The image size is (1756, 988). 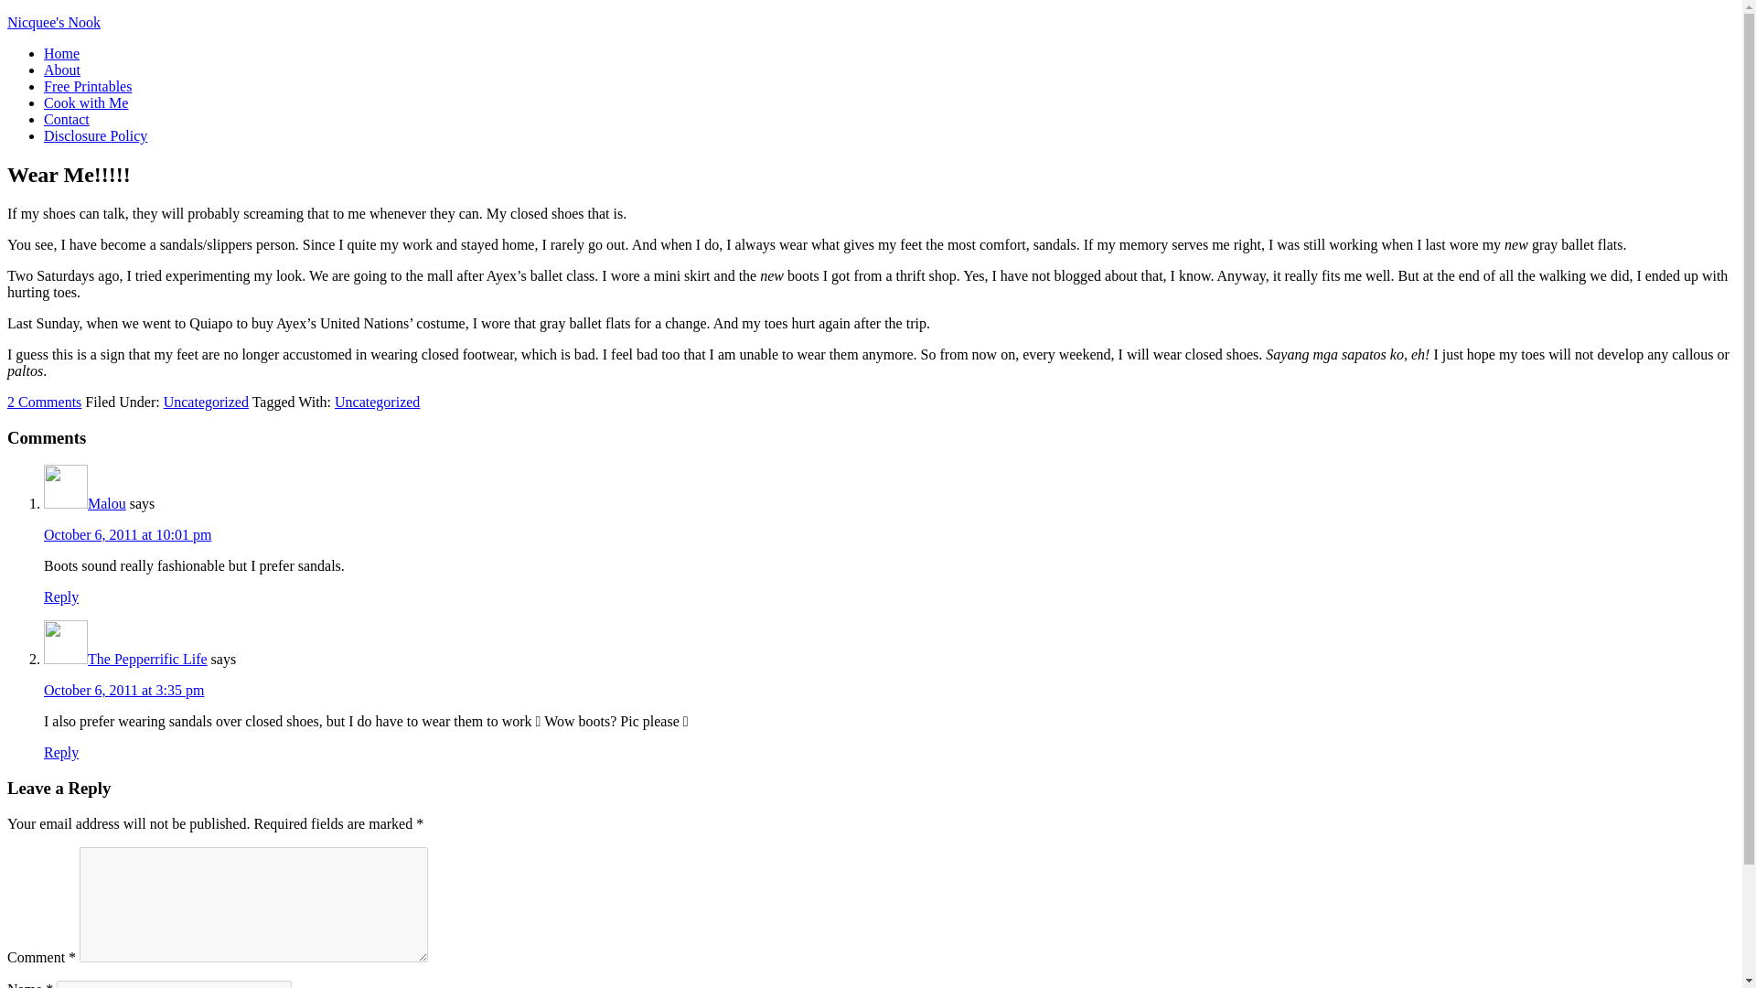 I want to click on Reply, so click(x=61, y=596).